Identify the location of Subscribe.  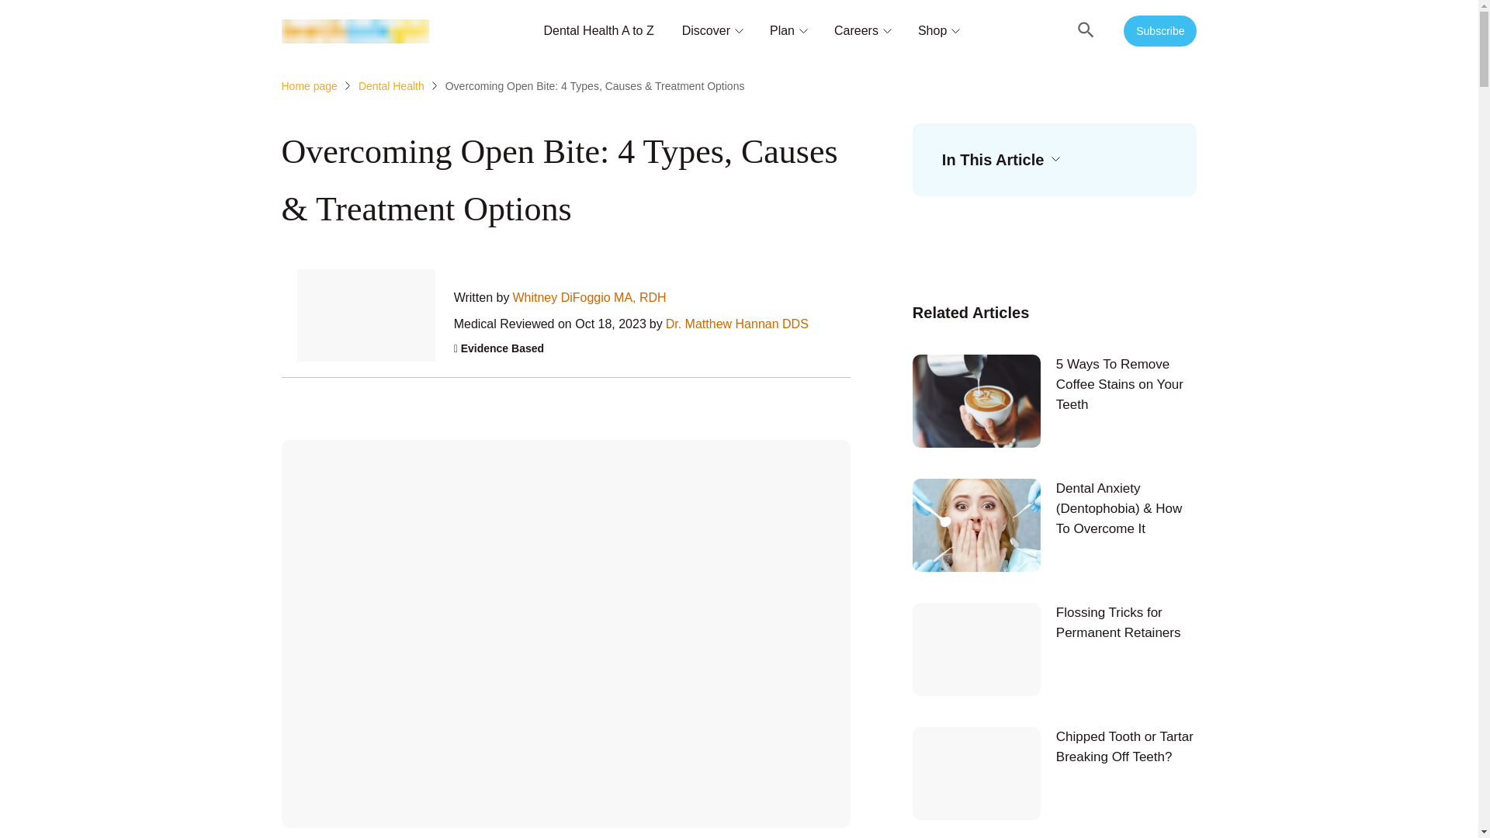
(1159, 31).